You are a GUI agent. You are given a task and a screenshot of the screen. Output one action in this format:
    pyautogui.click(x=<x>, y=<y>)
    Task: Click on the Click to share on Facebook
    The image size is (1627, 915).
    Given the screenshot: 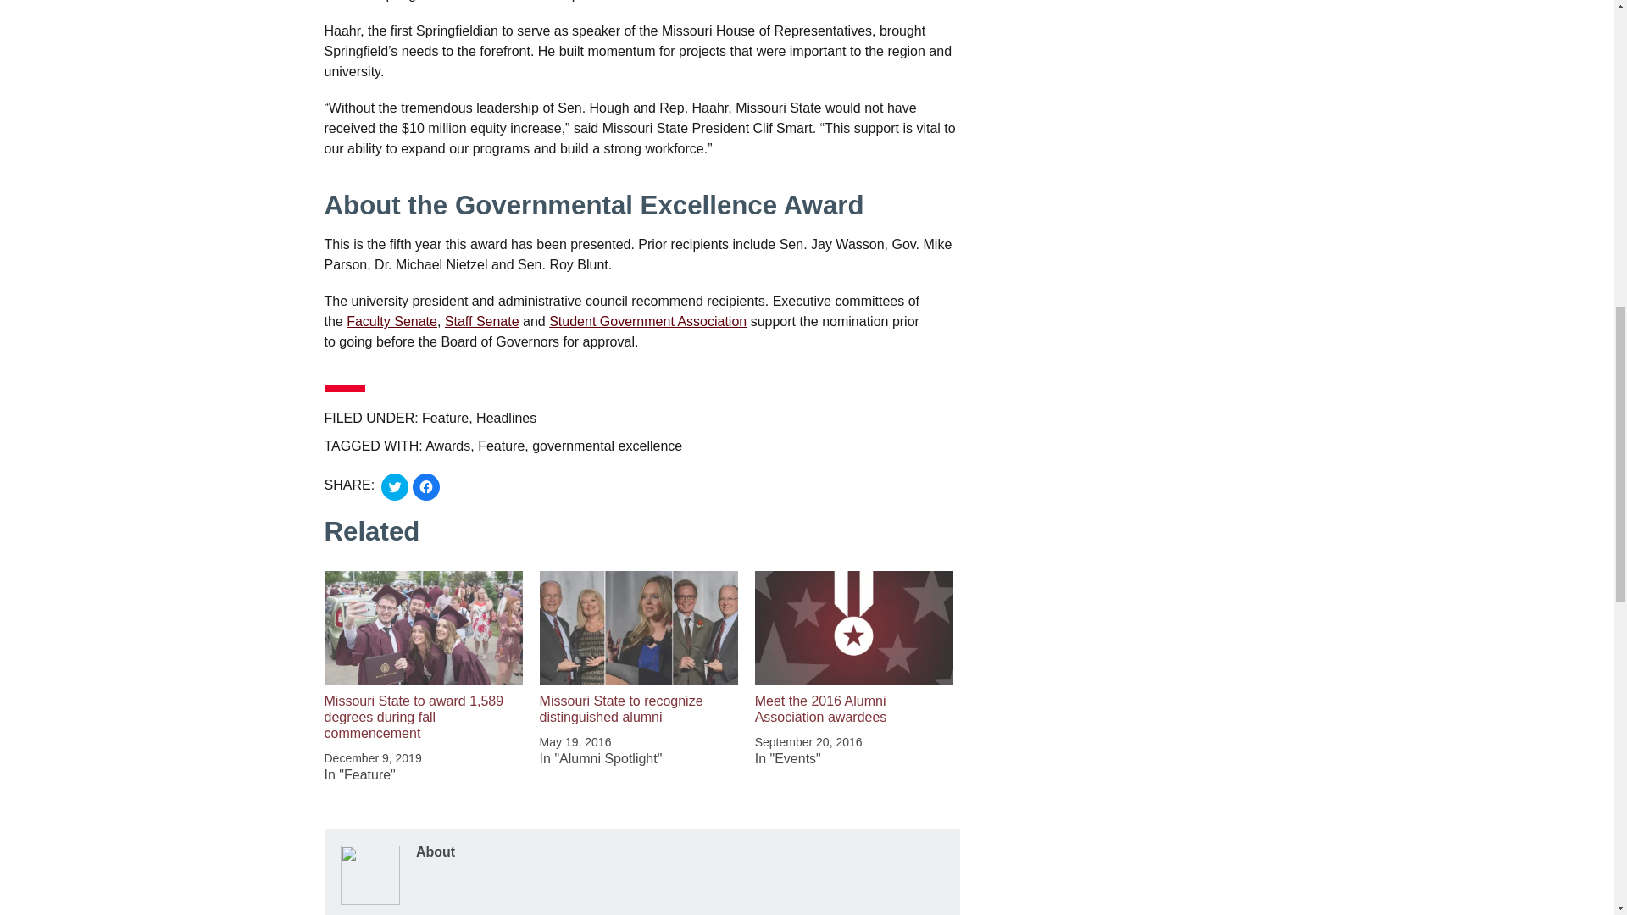 What is the action you would take?
    pyautogui.click(x=425, y=486)
    